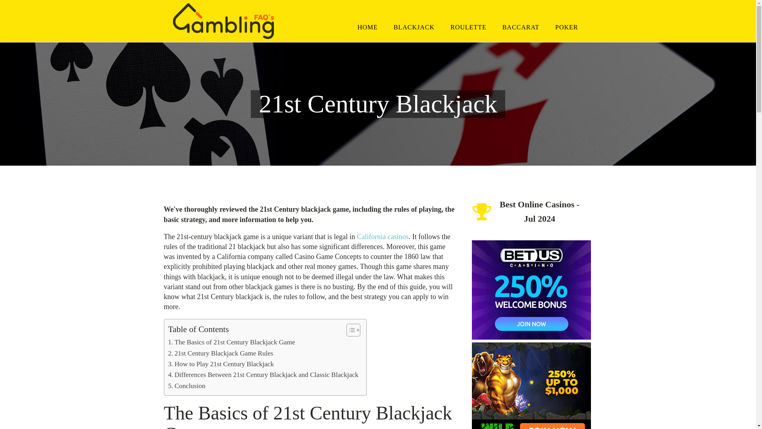  What do you see at coordinates (414, 27) in the screenshot?
I see `BLACKJACK` at bounding box center [414, 27].